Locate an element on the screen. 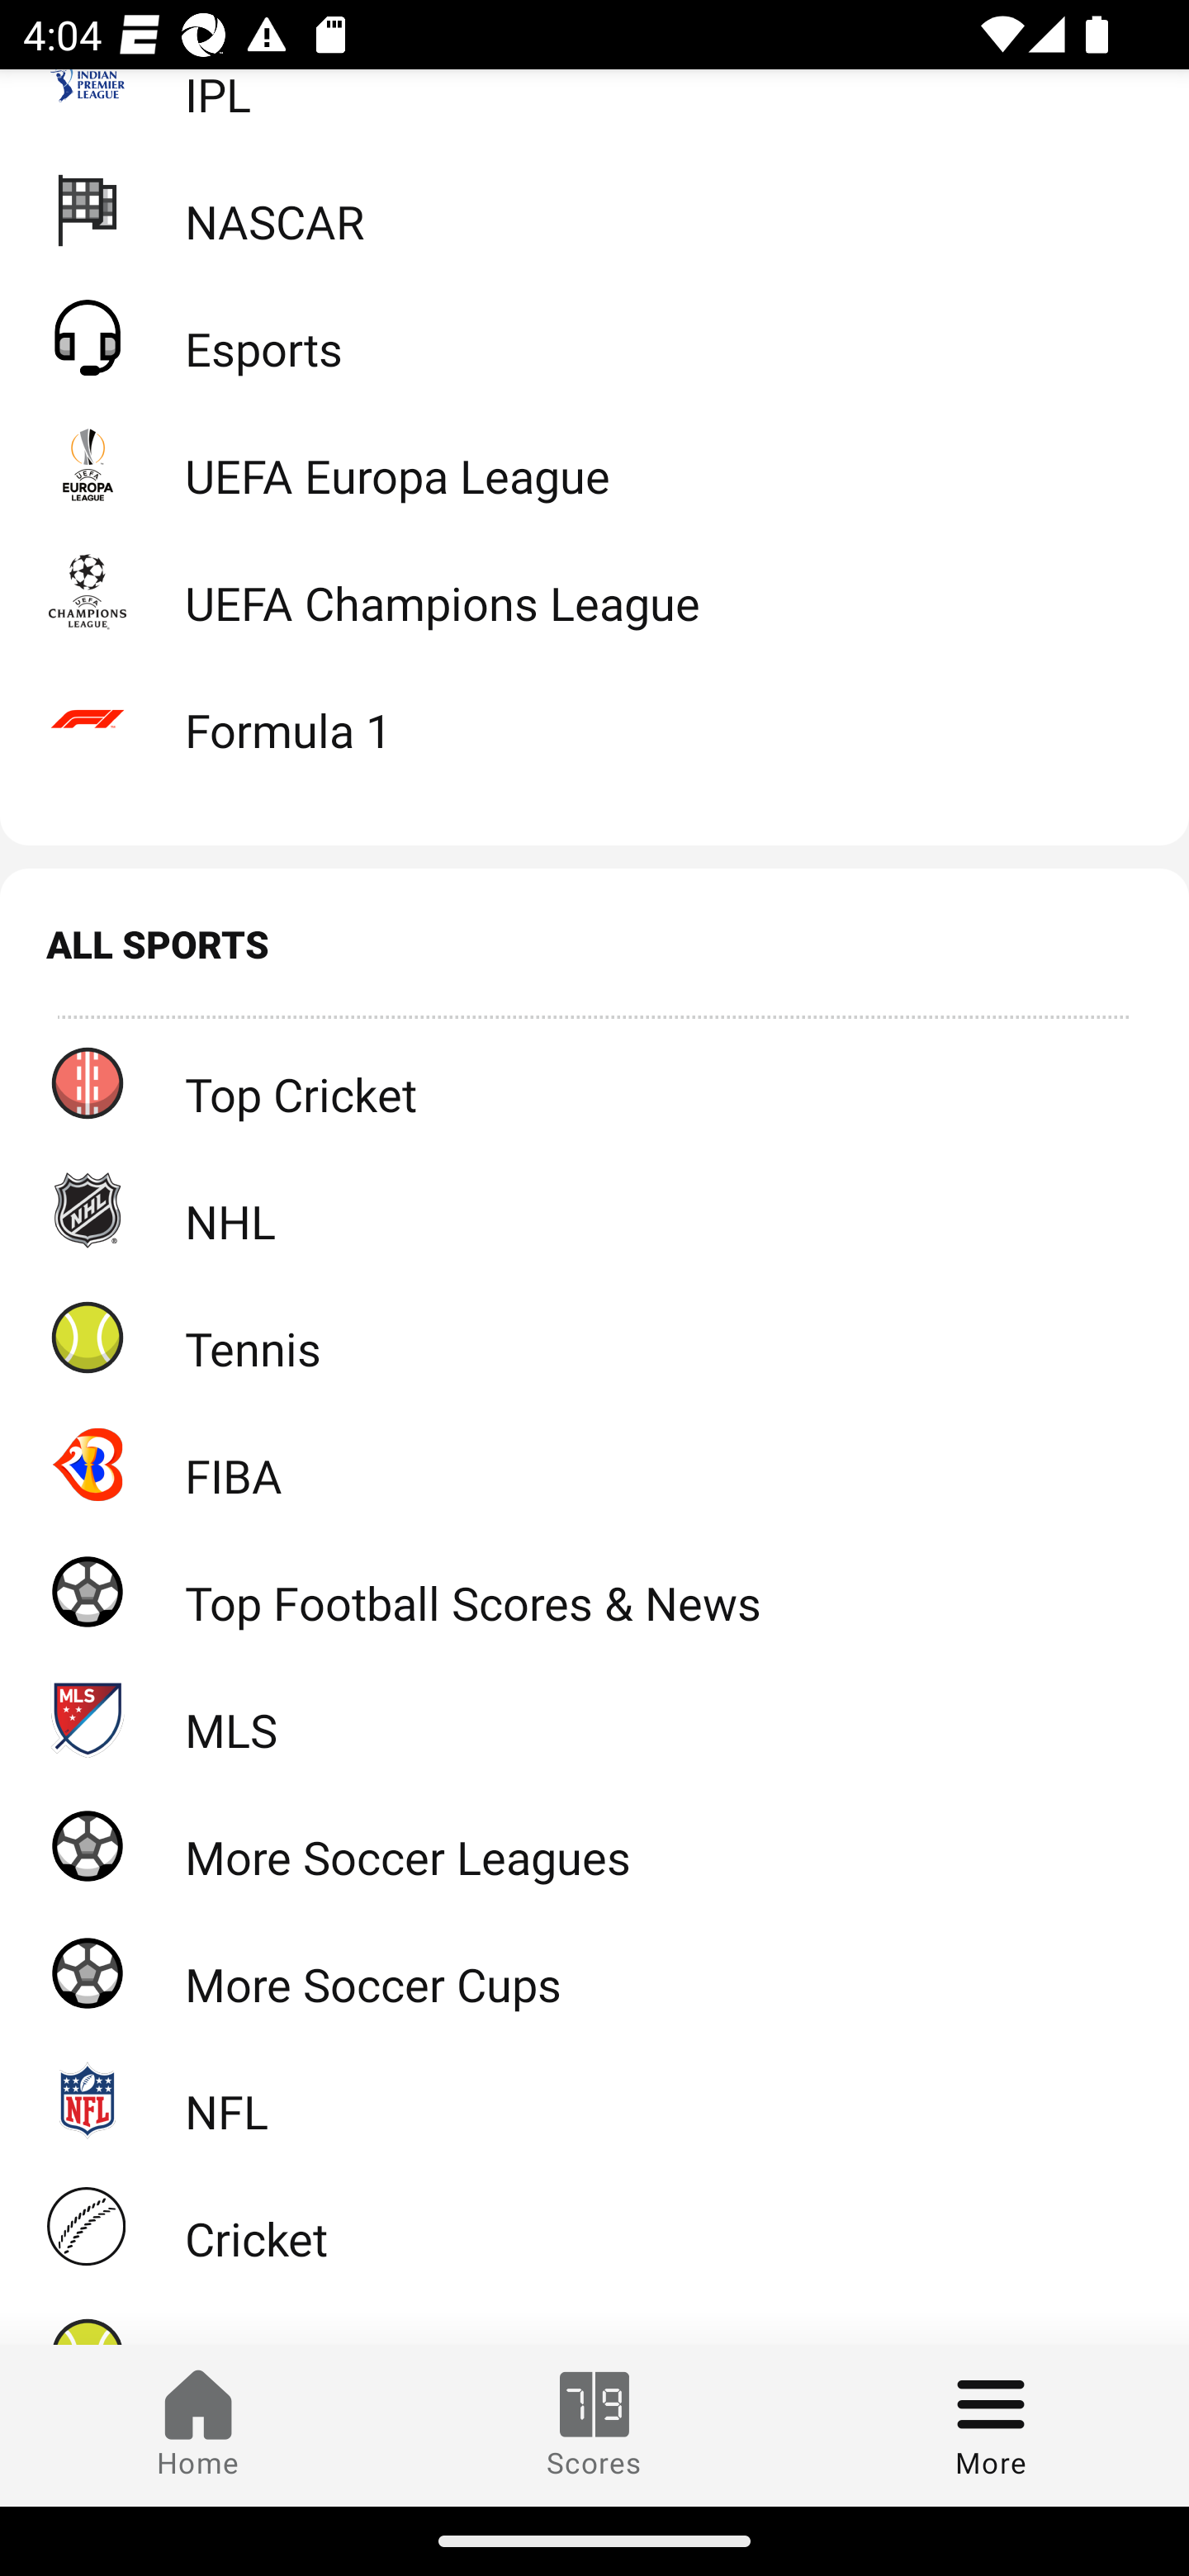  NHL is located at coordinates (594, 1209).